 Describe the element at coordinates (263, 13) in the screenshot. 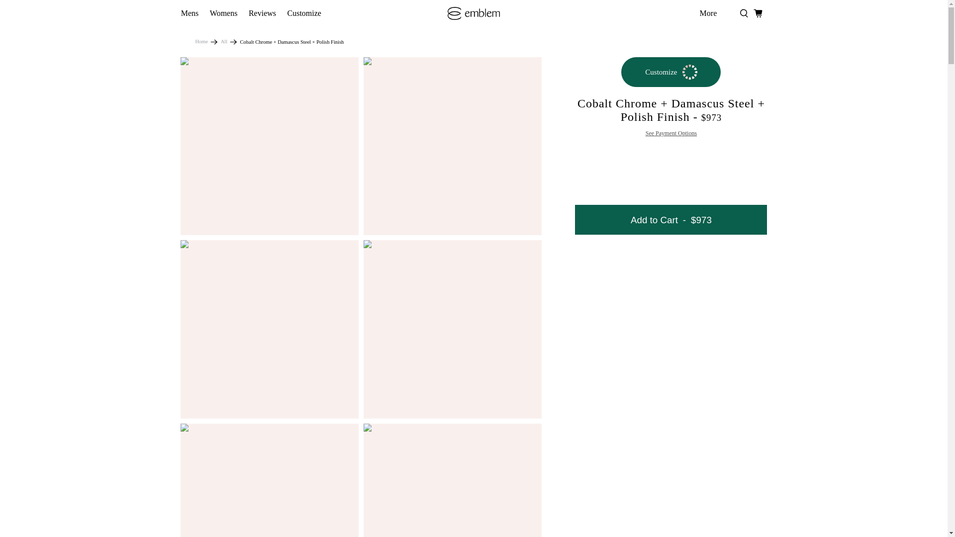

I see `Reviews` at that location.